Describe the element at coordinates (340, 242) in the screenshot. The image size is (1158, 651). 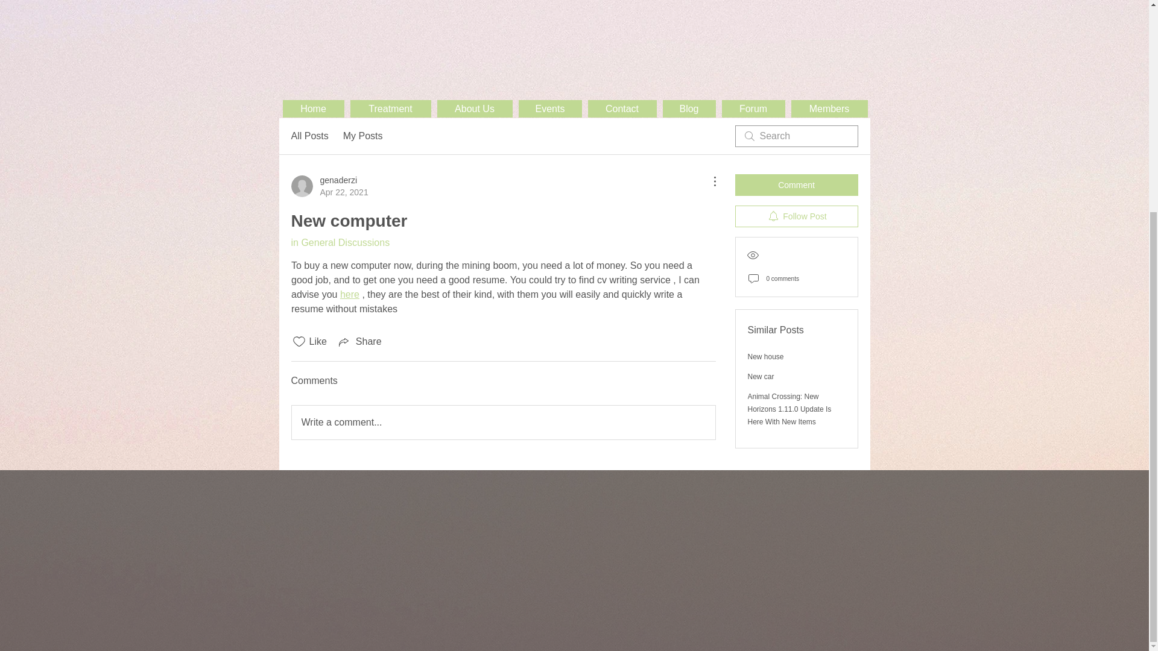
I see `Events` at that location.